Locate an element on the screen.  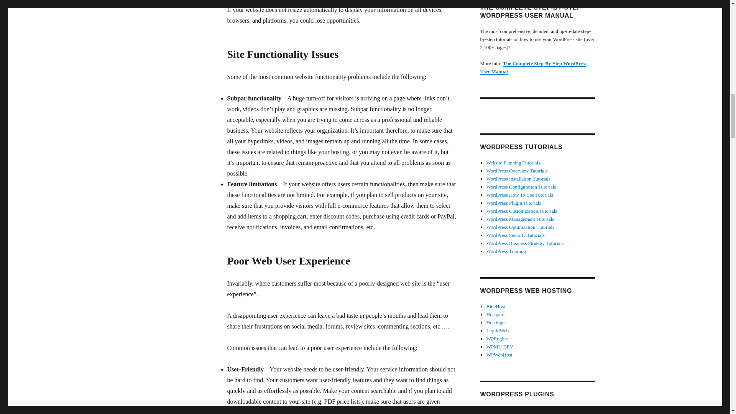
BlueHost is located at coordinates (496, 306).